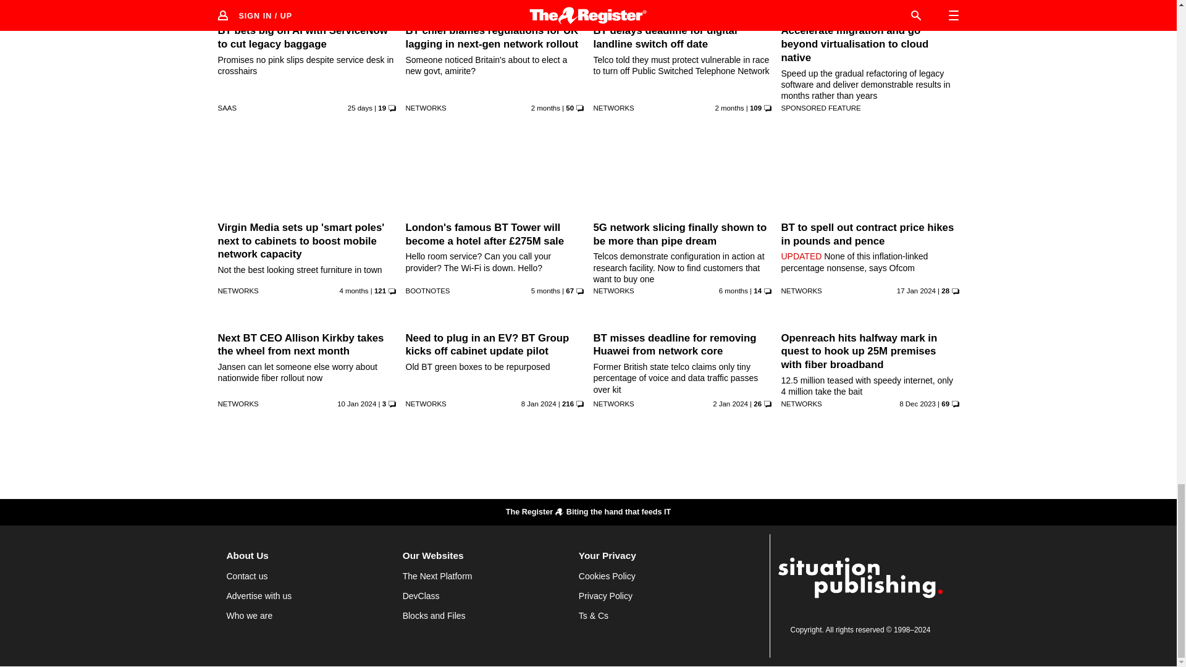 The width and height of the screenshot is (1186, 667). What do you see at coordinates (539, 404) in the screenshot?
I see `8 Jan 2024 9:30` at bounding box center [539, 404].